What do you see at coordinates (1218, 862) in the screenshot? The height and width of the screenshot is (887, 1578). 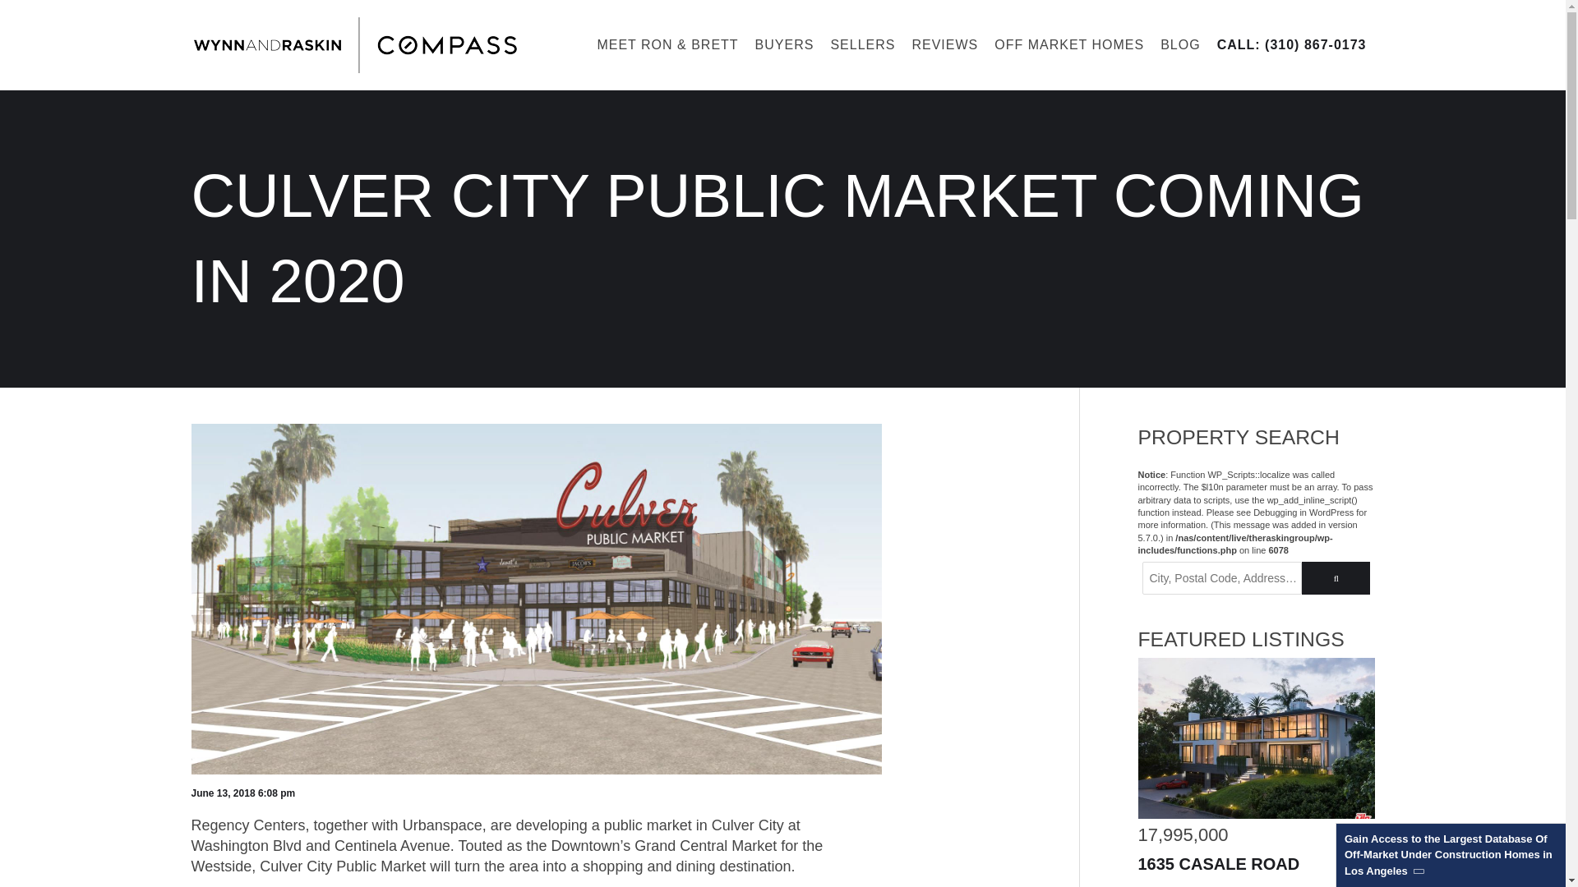 I see `1635 CASALE ROAD` at bounding box center [1218, 862].